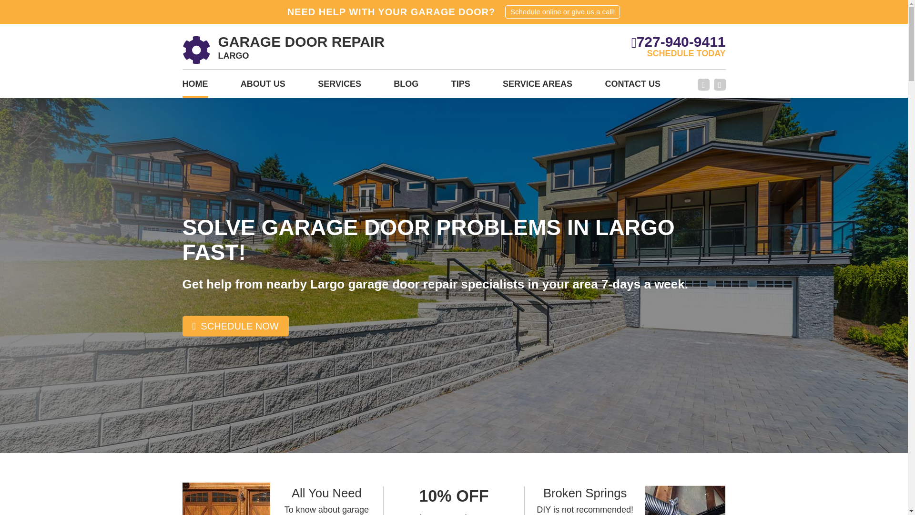 Image resolution: width=915 pixels, height=515 pixels. Describe the element at coordinates (633, 87) in the screenshot. I see `Door Springs Near Largo, FL` at that location.